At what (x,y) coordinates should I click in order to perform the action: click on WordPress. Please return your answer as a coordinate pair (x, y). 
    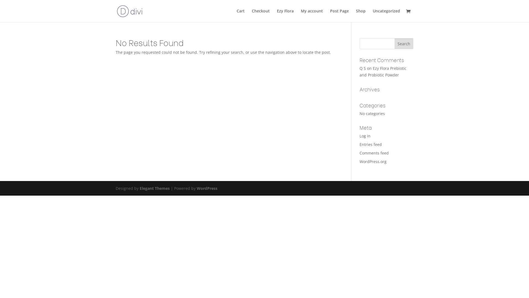
    Looking at the image, I should click on (207, 188).